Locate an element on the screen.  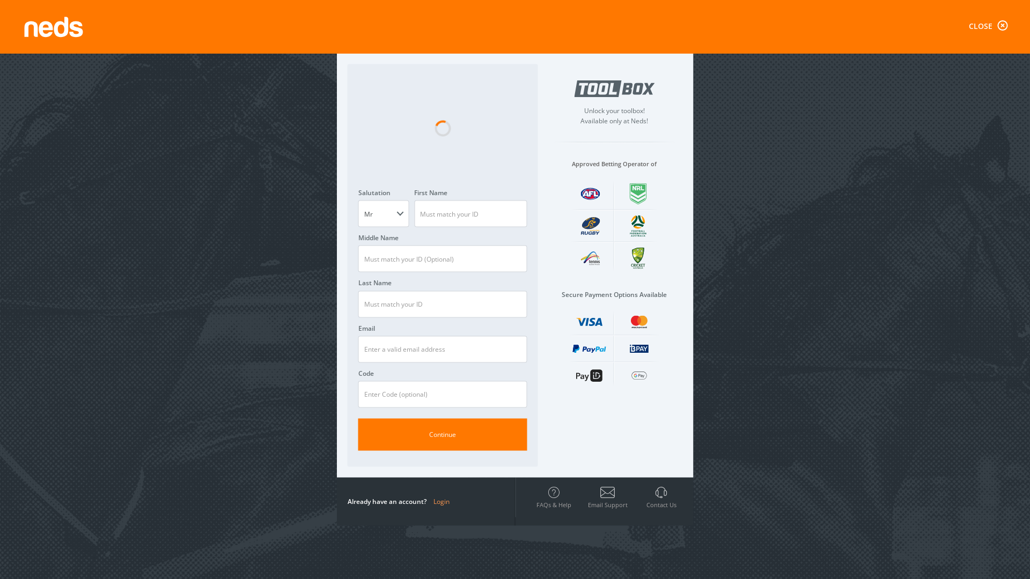
Continue is located at coordinates (443, 434).